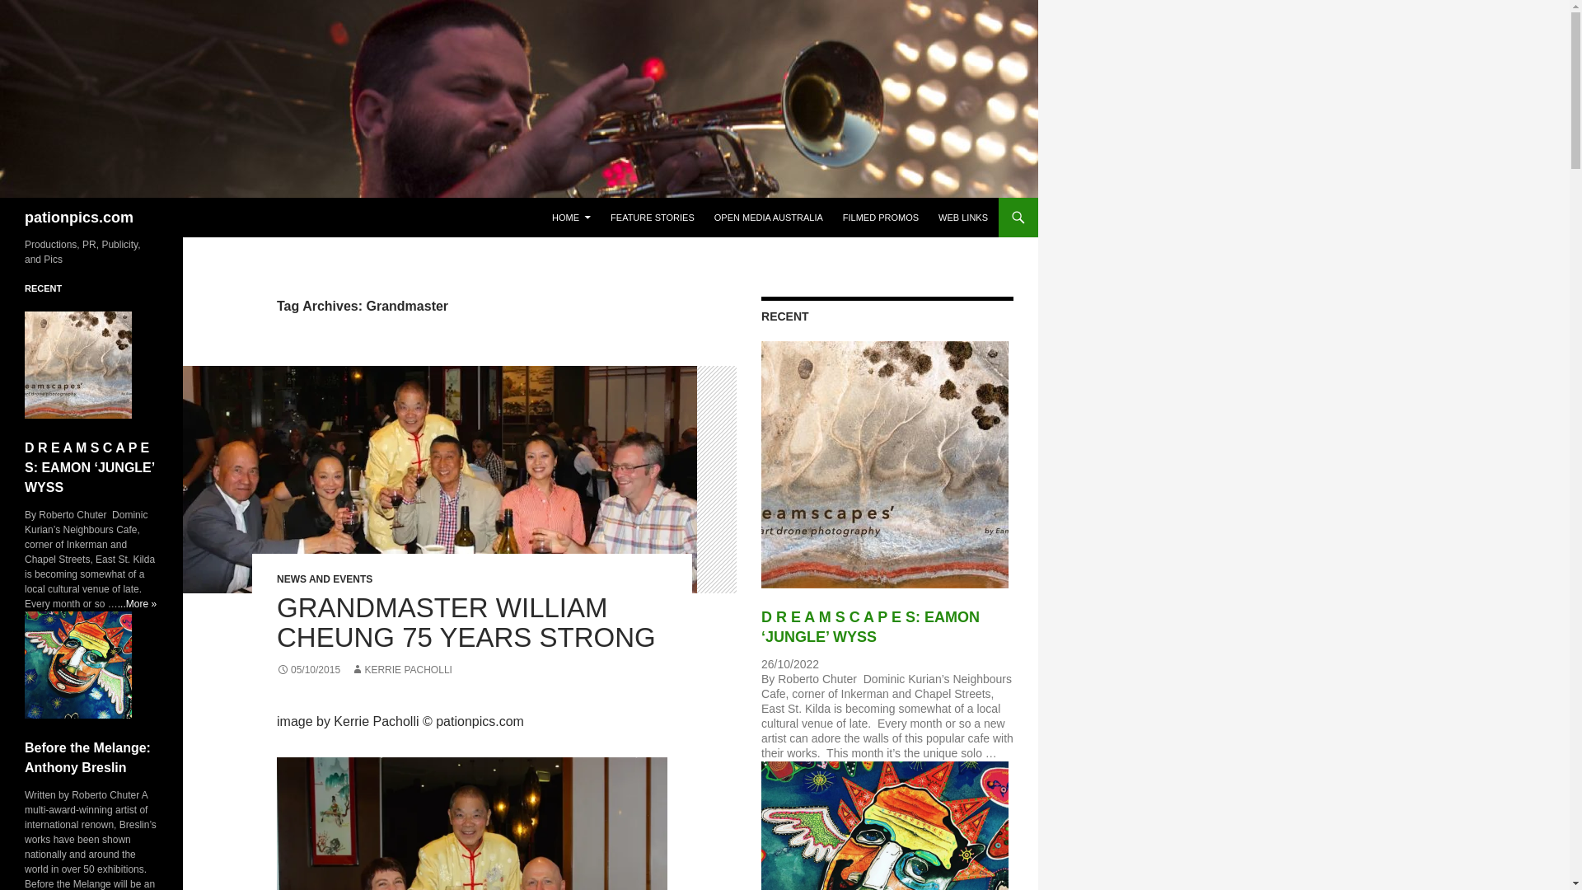 This screenshot has height=890, width=1582. Describe the element at coordinates (466, 622) in the screenshot. I see `GRANDMASTER WILLIAM CHEUNG 75 YEARS STRONG` at that location.